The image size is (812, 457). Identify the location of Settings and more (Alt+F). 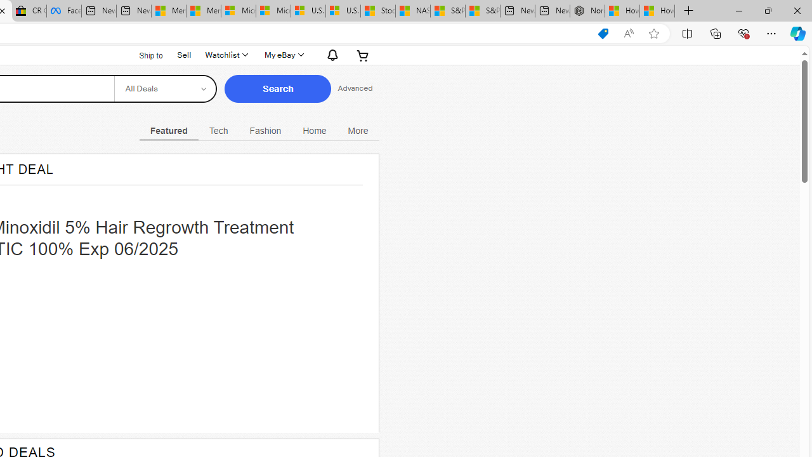
(771, 33).